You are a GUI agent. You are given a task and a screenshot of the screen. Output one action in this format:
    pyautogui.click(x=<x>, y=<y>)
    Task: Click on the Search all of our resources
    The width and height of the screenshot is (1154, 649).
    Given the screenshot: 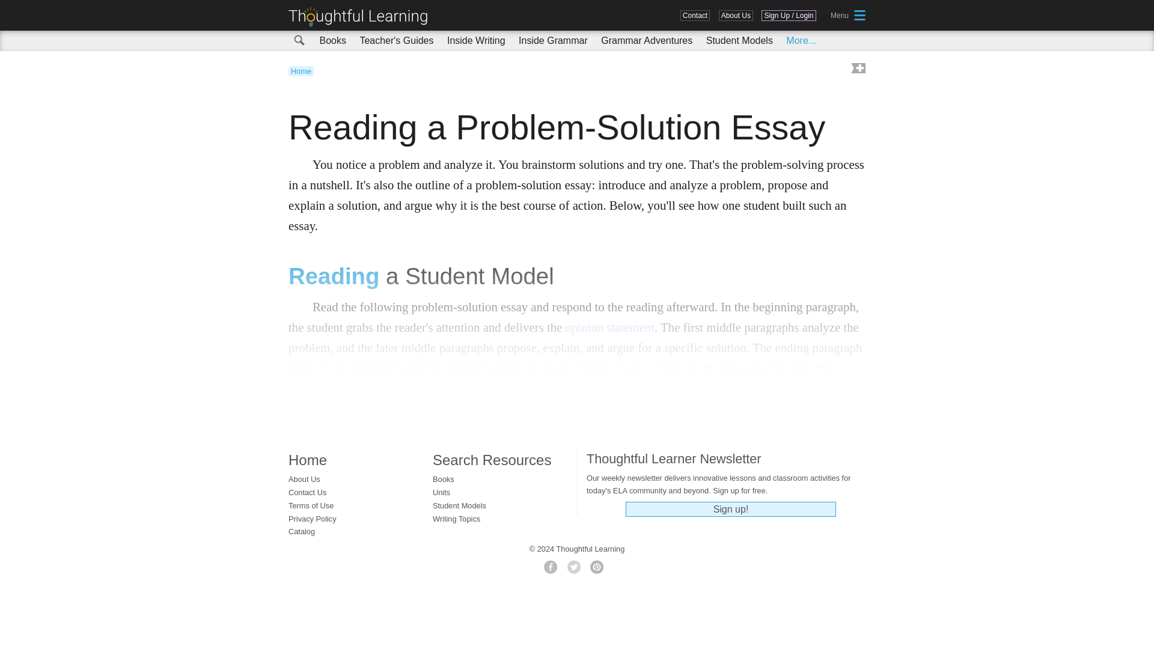 What is the action you would take?
    pyautogui.click(x=300, y=41)
    